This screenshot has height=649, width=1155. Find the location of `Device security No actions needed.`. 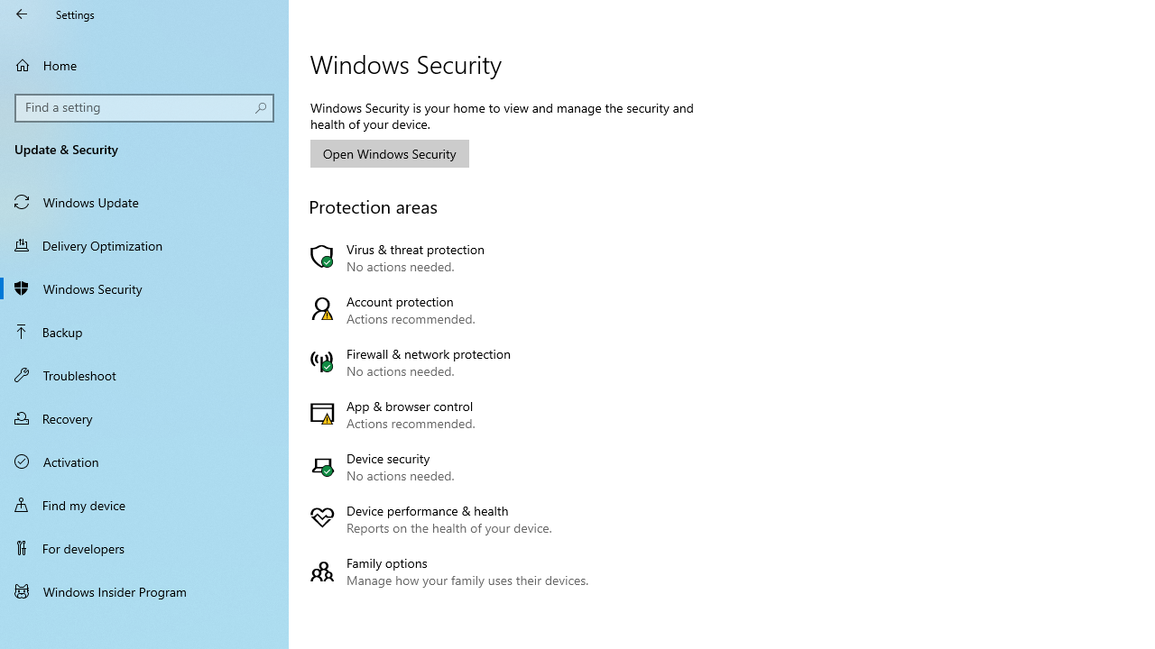

Device security No actions needed. is located at coordinates (453, 467).